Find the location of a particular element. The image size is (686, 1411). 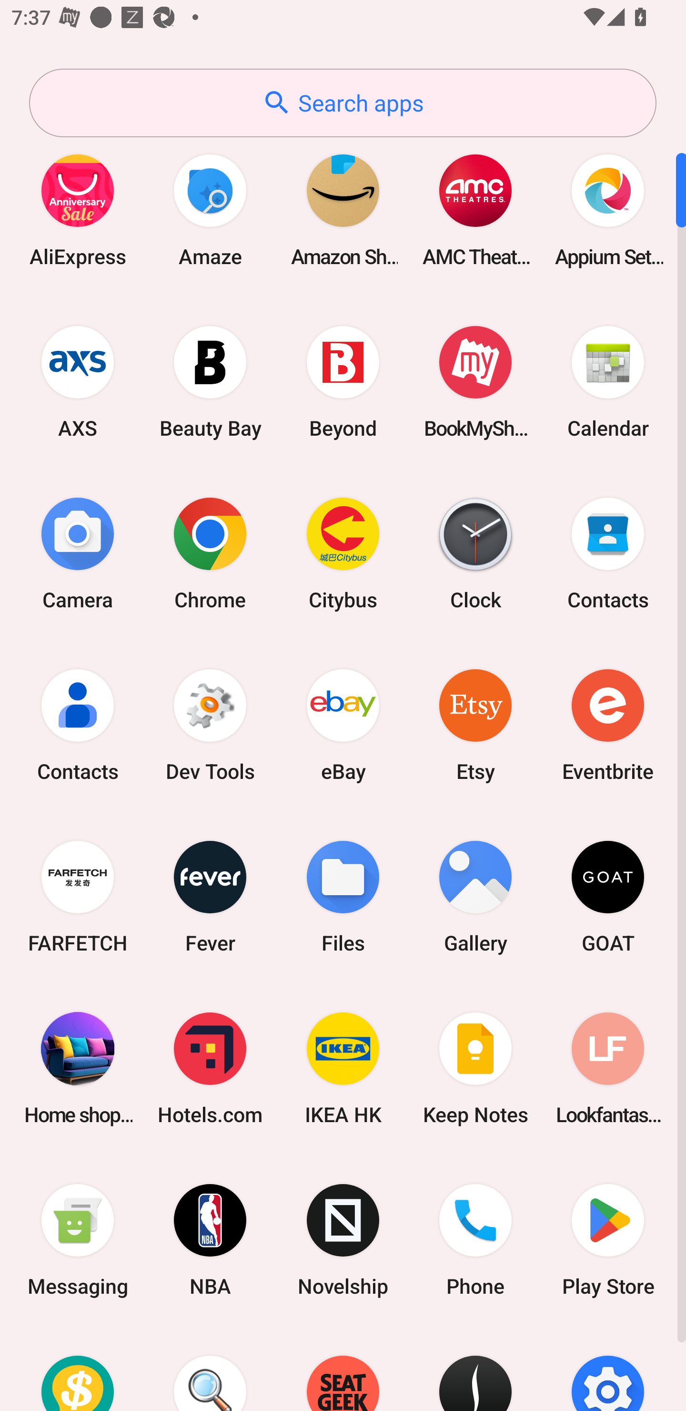

Dev Tools is located at coordinates (210, 725).